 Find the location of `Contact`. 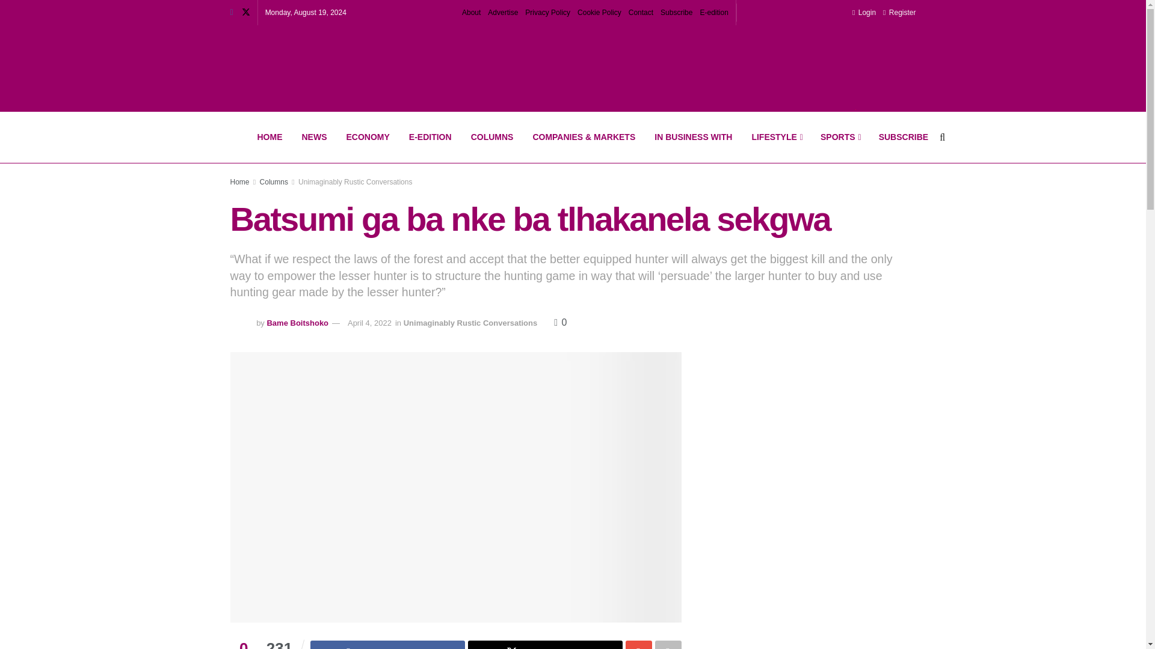

Contact is located at coordinates (641, 13).